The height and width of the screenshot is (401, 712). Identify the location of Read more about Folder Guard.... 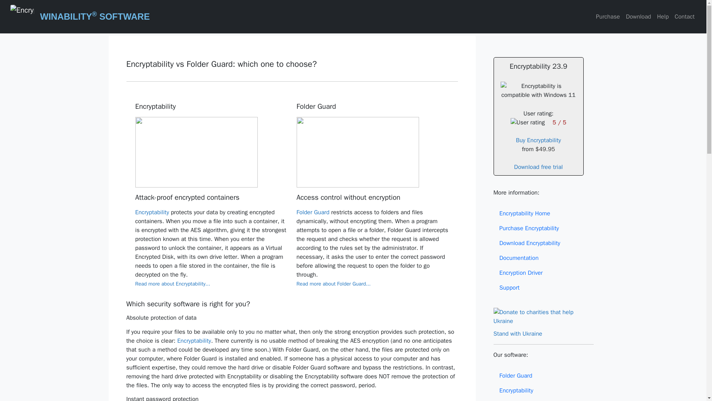
(334, 284).